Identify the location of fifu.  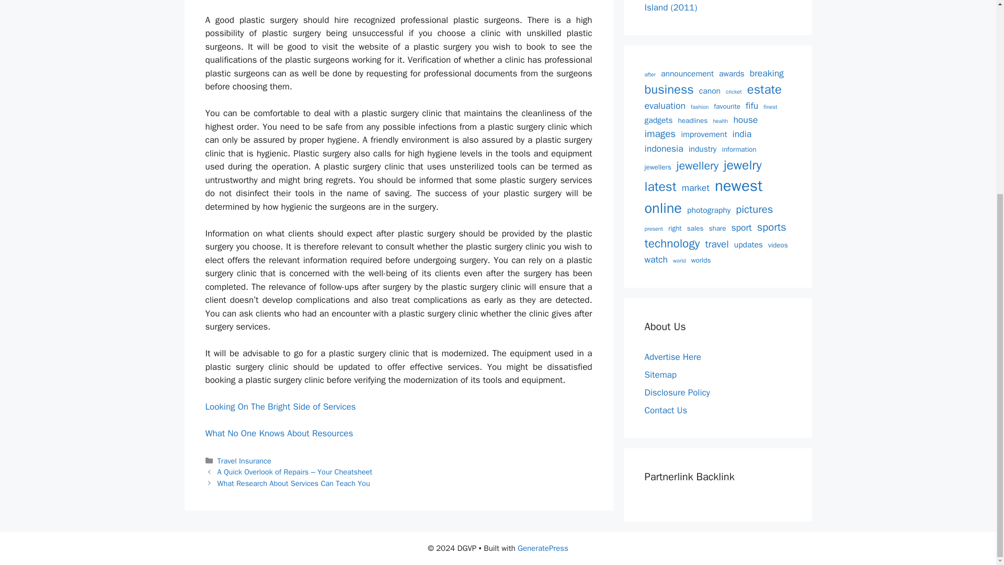
(752, 106).